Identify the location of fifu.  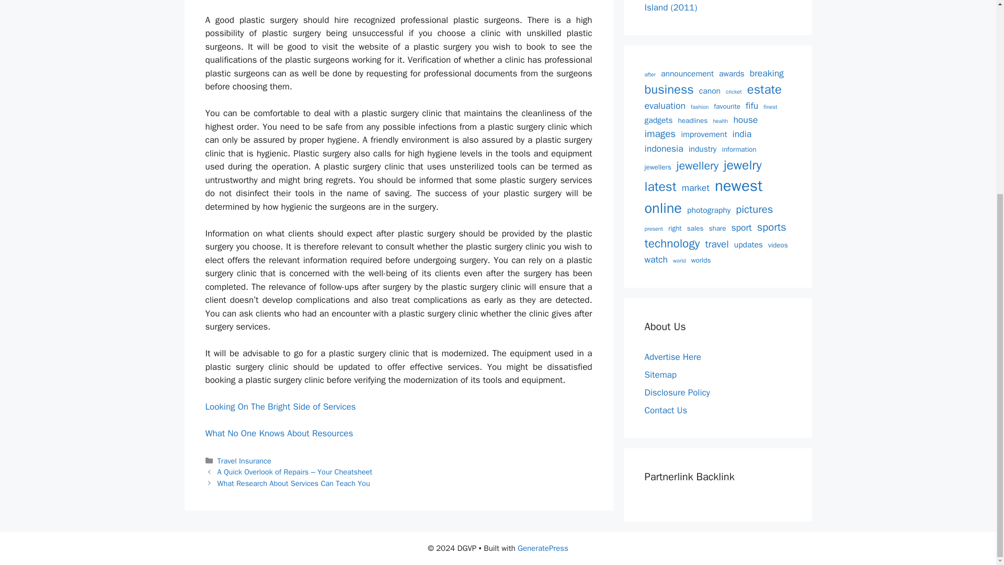
(752, 106).